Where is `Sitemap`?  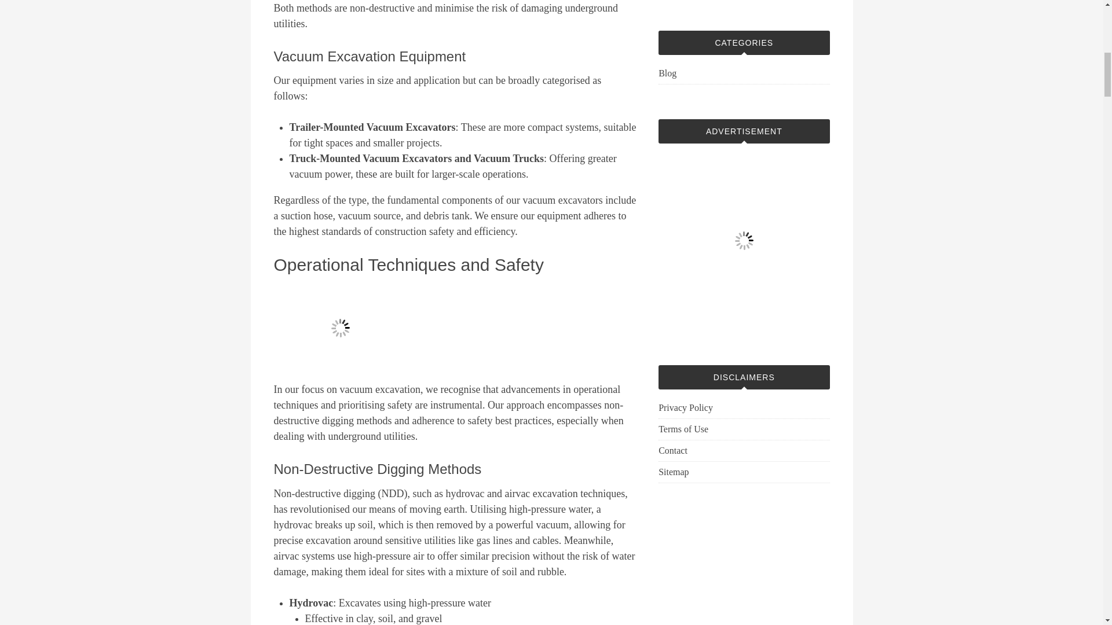
Sitemap is located at coordinates (673, 472).